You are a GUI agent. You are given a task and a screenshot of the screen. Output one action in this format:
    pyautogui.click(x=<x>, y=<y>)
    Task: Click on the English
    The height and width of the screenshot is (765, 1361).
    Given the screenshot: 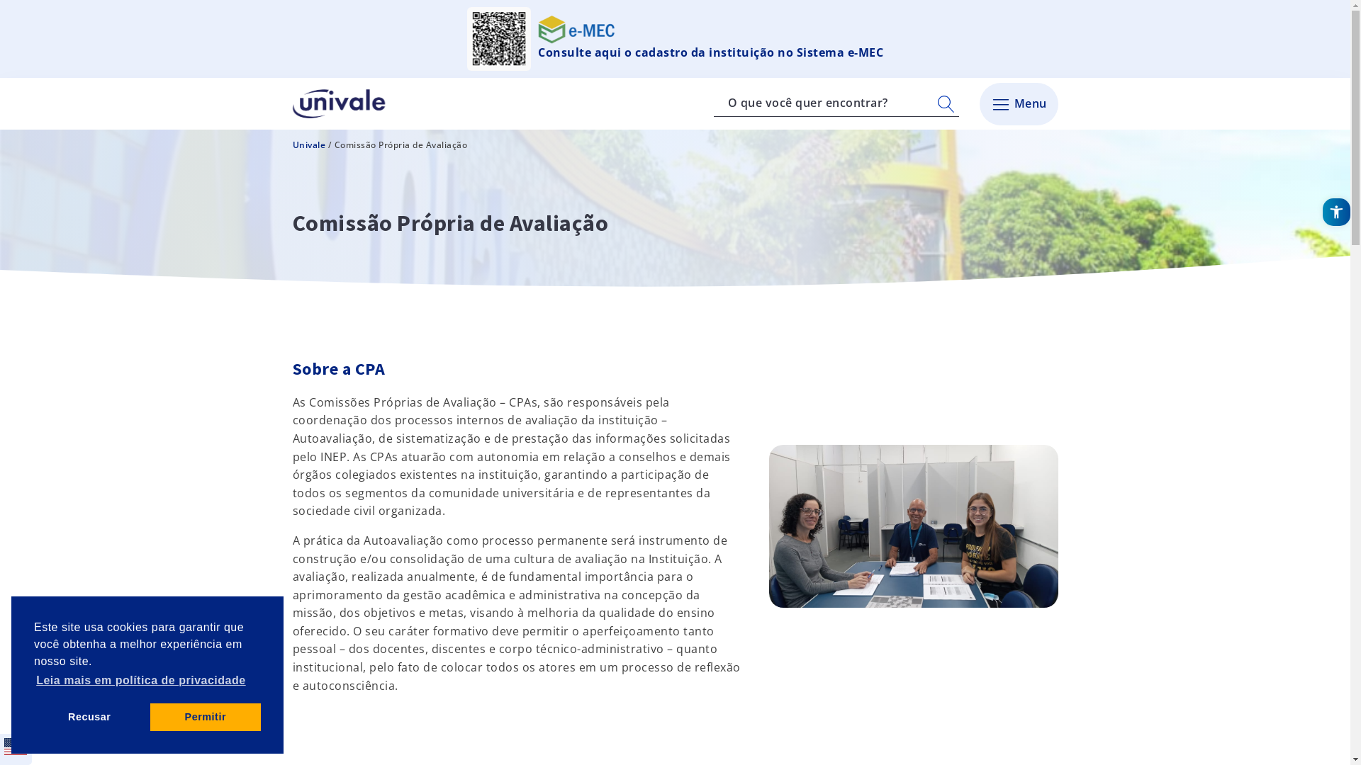 What is the action you would take?
    pyautogui.click(x=16, y=754)
    